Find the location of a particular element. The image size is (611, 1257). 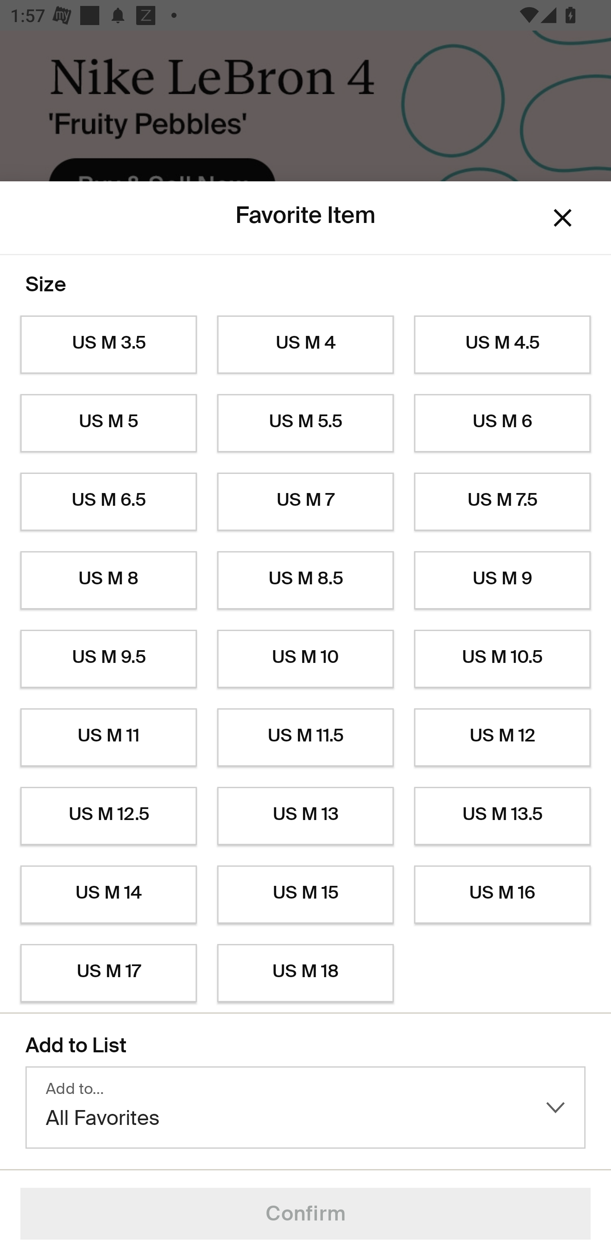

US M 4 is located at coordinates (305, 345).